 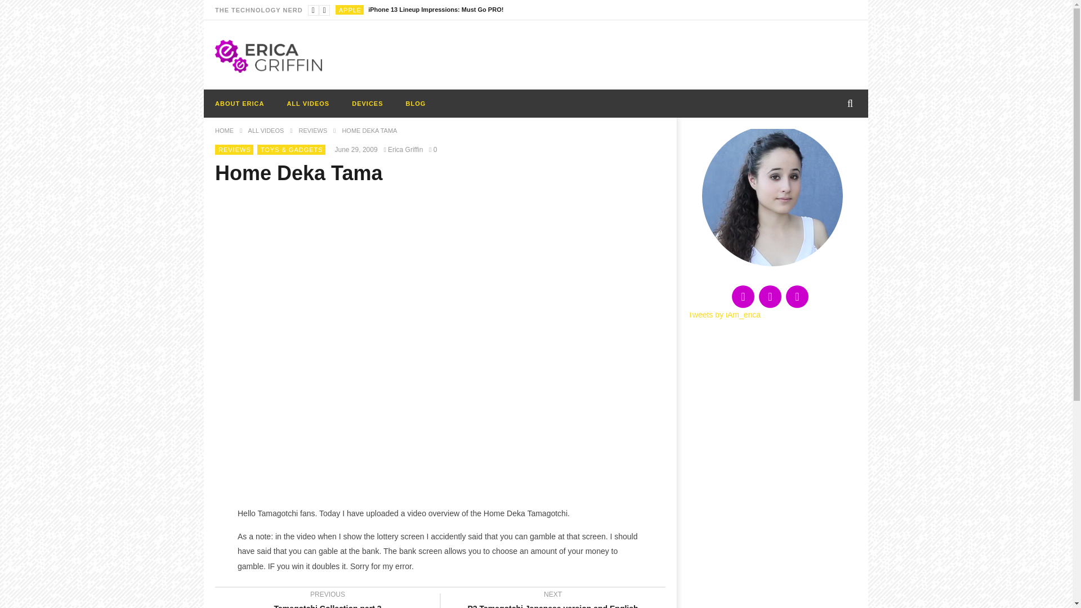 I want to click on ABOUT ERICA, so click(x=435, y=150).